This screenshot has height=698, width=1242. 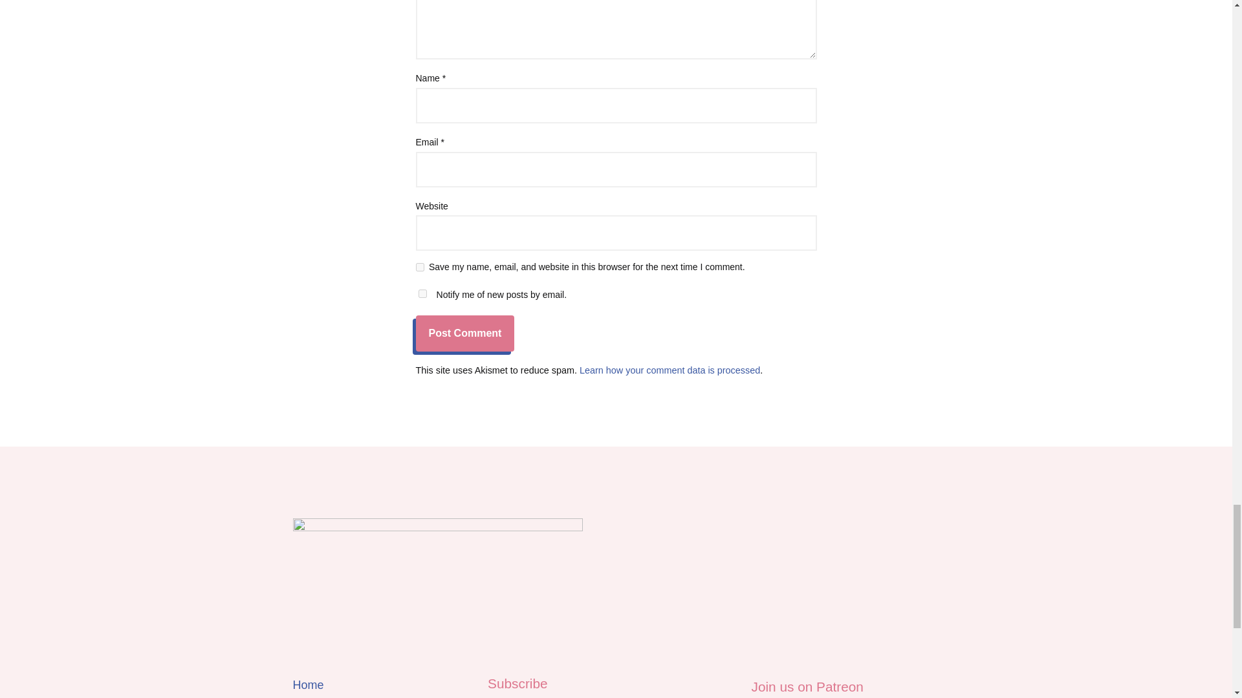 I want to click on yes, so click(x=419, y=268).